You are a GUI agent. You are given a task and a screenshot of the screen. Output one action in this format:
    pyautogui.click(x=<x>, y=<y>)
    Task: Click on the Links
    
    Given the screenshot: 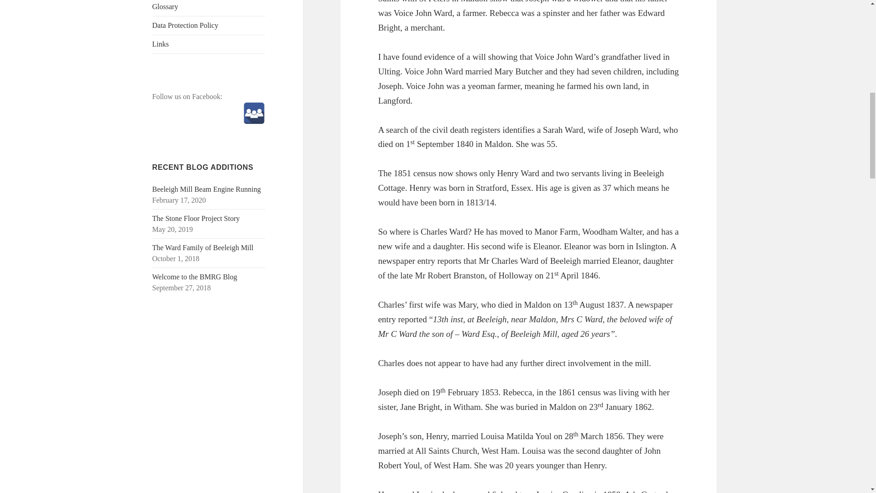 What is the action you would take?
    pyautogui.click(x=209, y=44)
    